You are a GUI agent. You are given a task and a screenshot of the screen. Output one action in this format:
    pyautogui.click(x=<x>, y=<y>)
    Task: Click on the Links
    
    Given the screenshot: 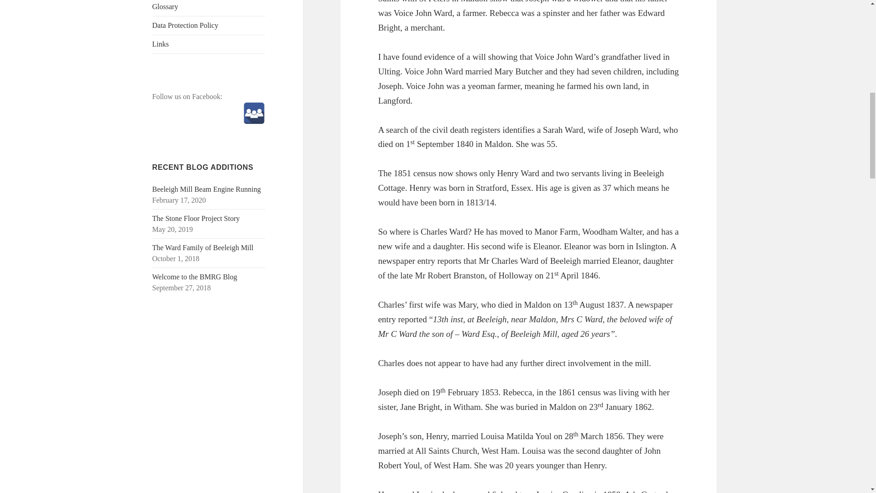 What is the action you would take?
    pyautogui.click(x=209, y=44)
    